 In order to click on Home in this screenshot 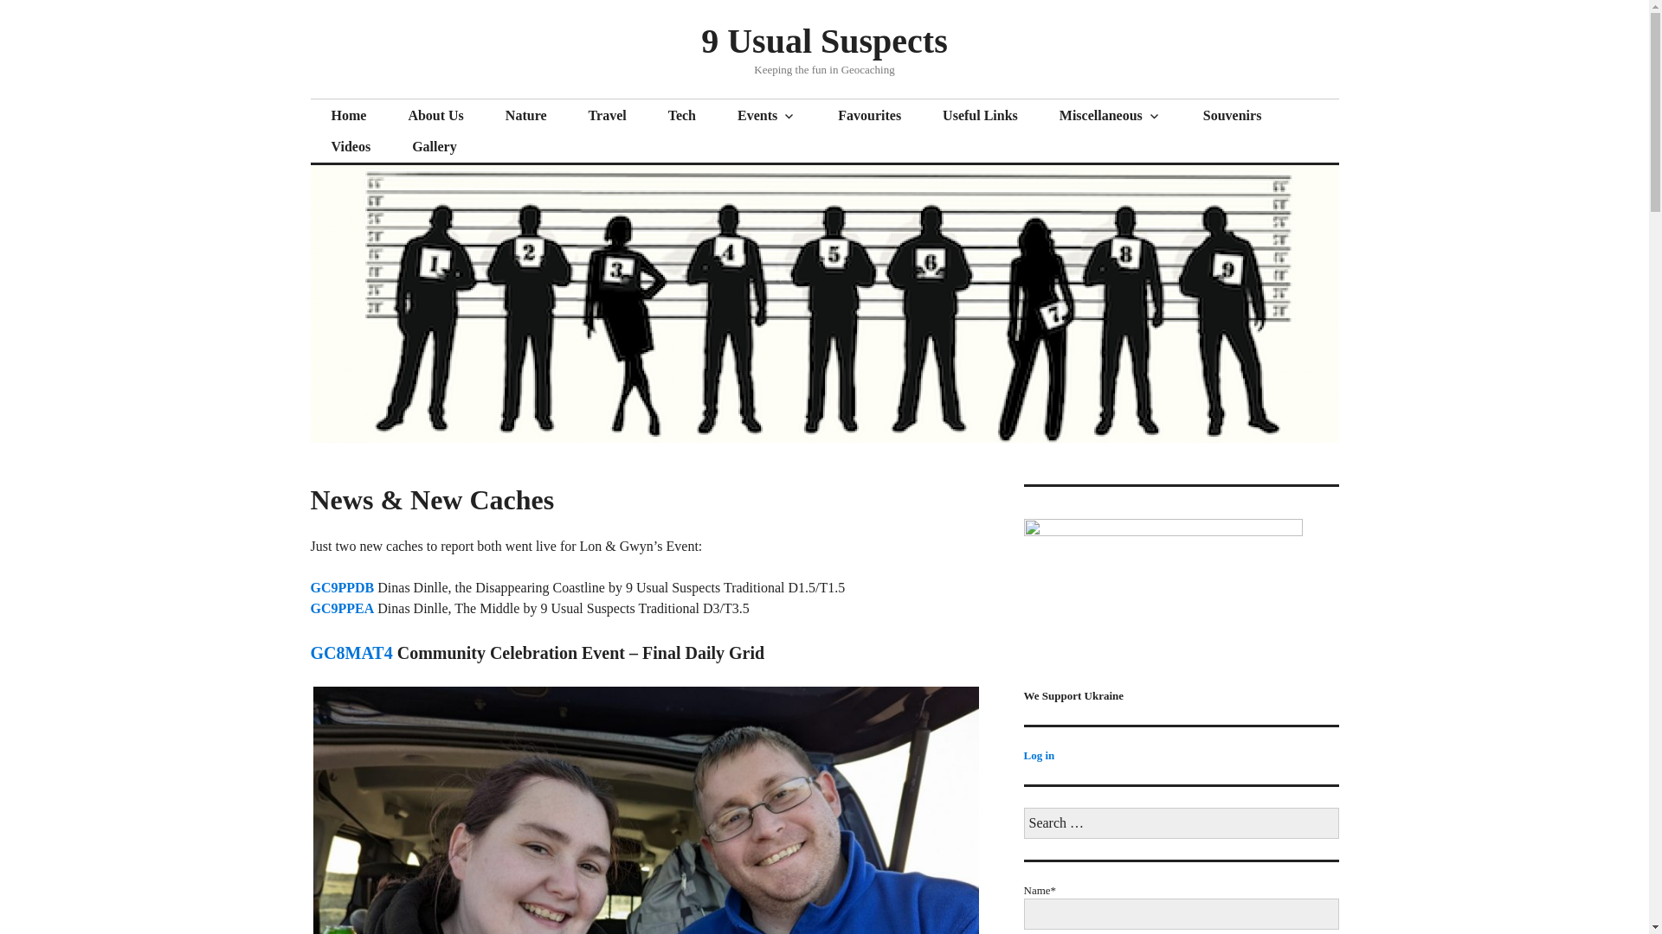, I will do `click(348, 116)`.